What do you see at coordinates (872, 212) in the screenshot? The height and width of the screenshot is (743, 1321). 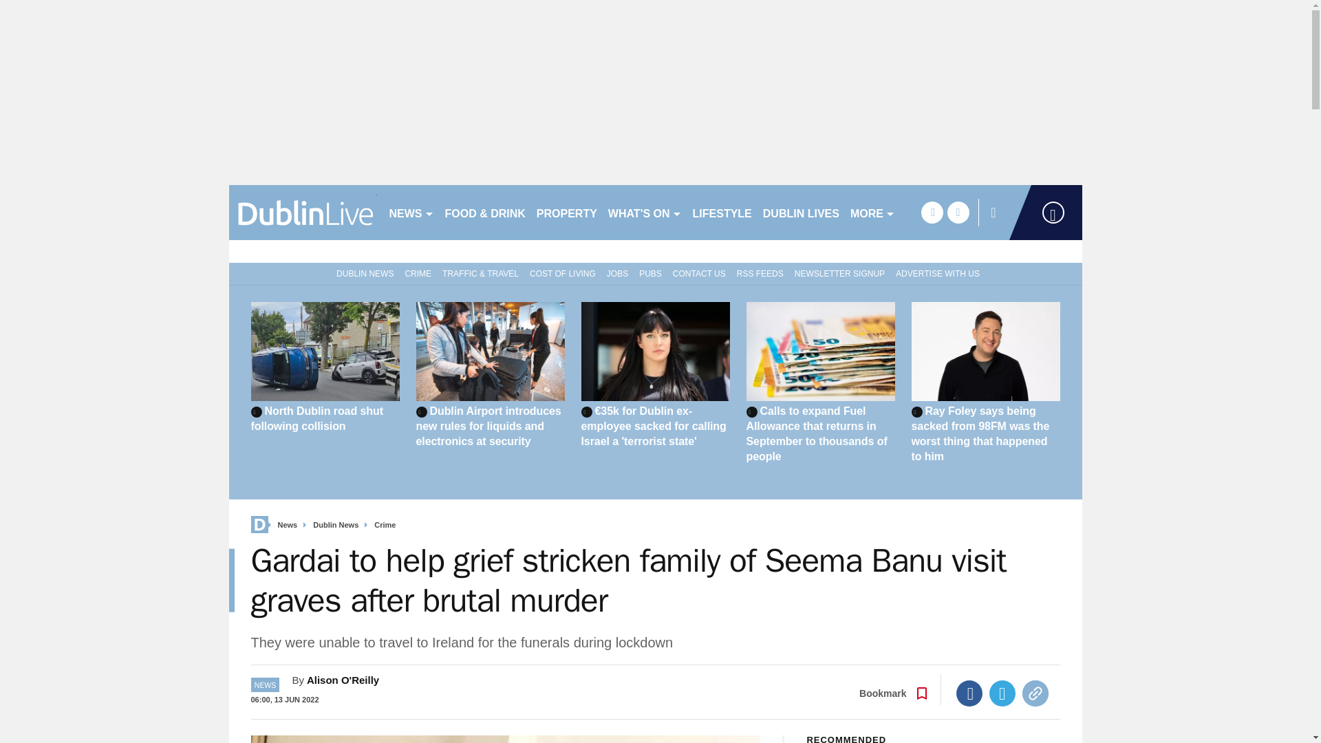 I see `MORE` at bounding box center [872, 212].